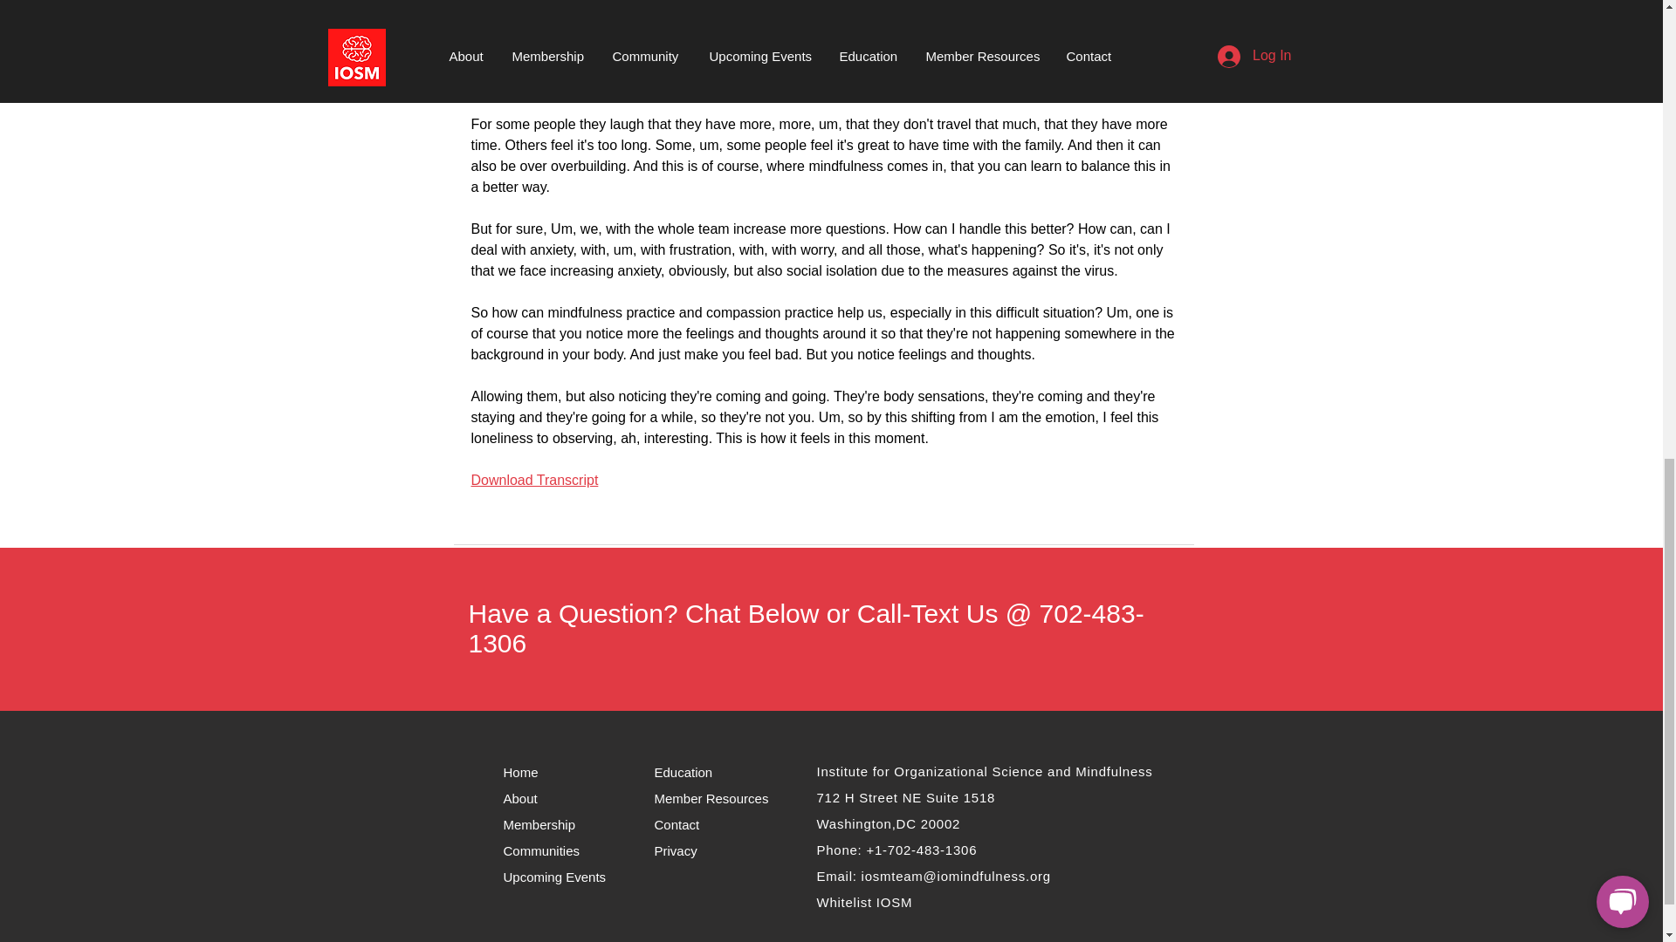  Describe the element at coordinates (683, 850) in the screenshot. I see `Privacy` at that location.